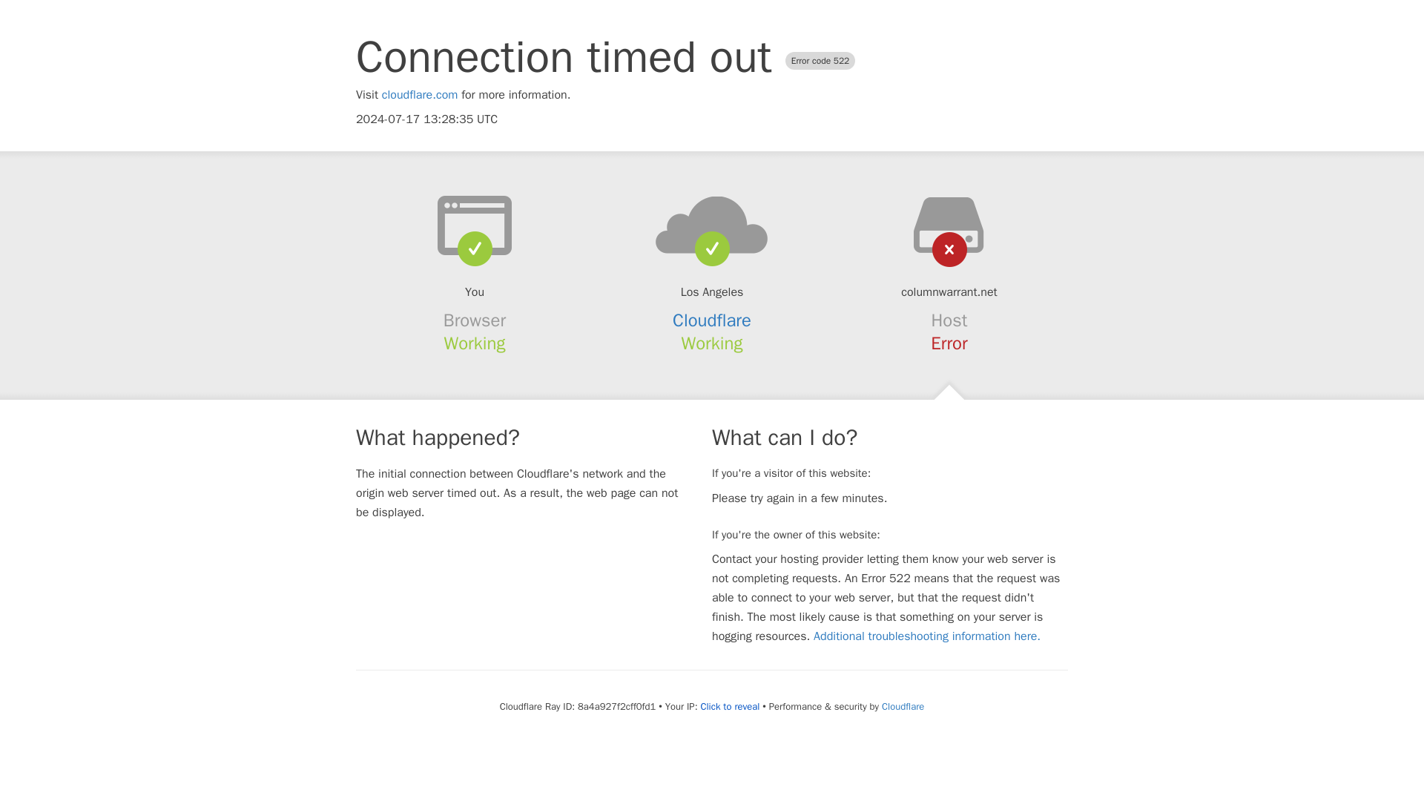  I want to click on Cloudflare, so click(903, 706).